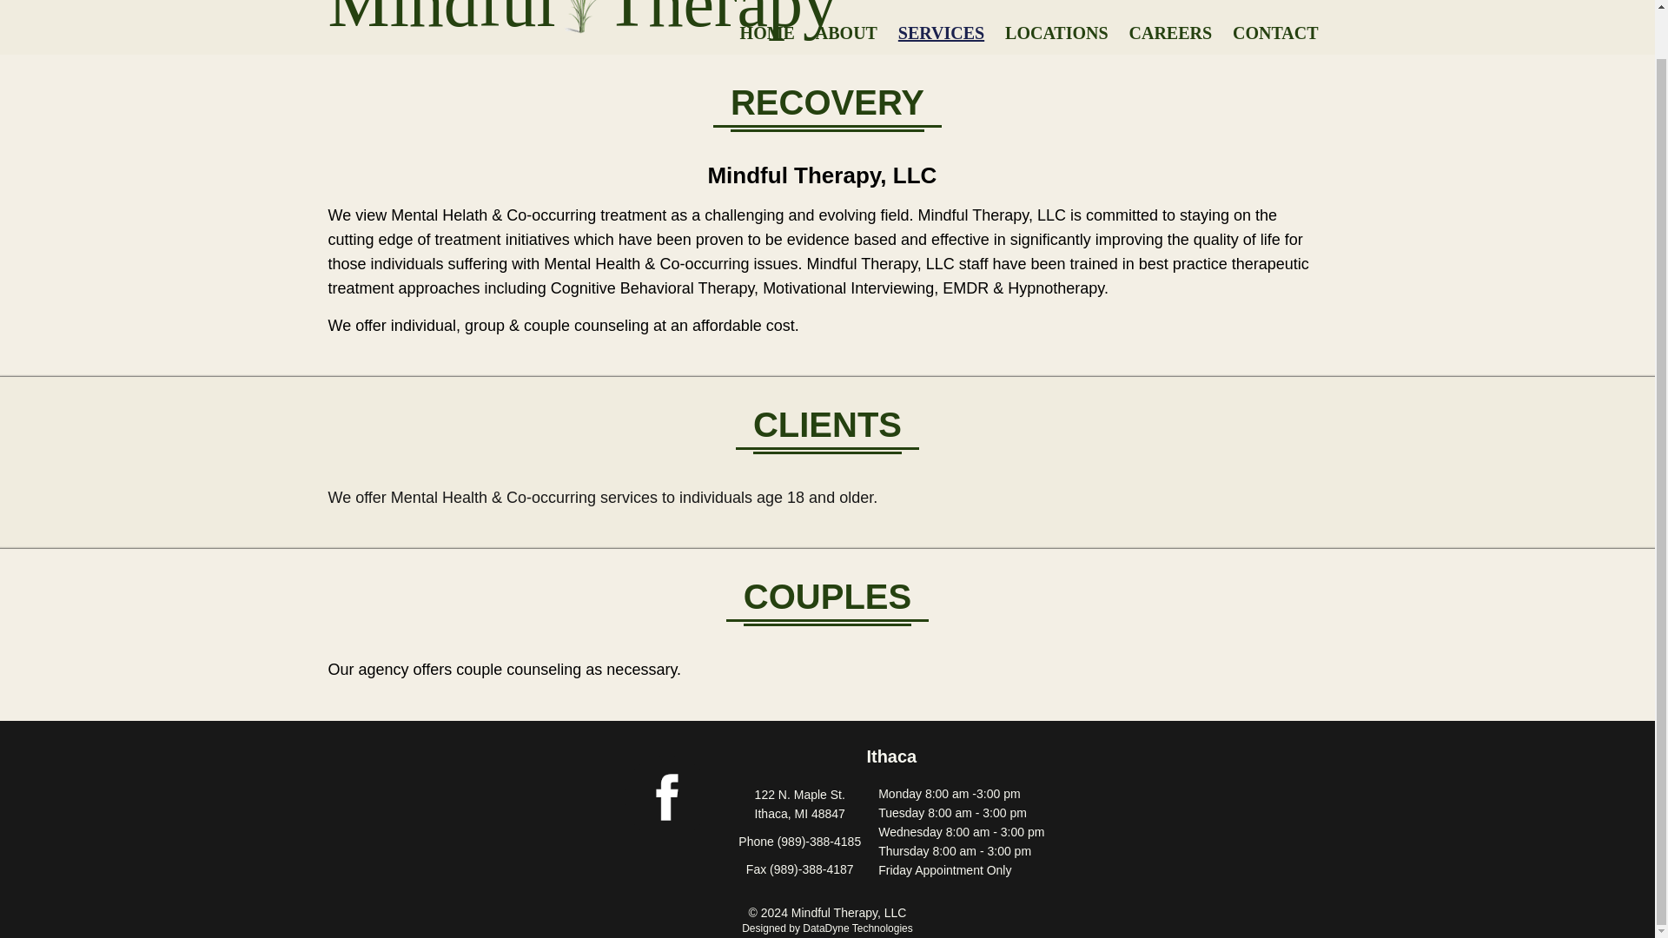 Image resolution: width=1668 pixels, height=938 pixels. Describe the element at coordinates (768, 32) in the screenshot. I see `HOME` at that location.